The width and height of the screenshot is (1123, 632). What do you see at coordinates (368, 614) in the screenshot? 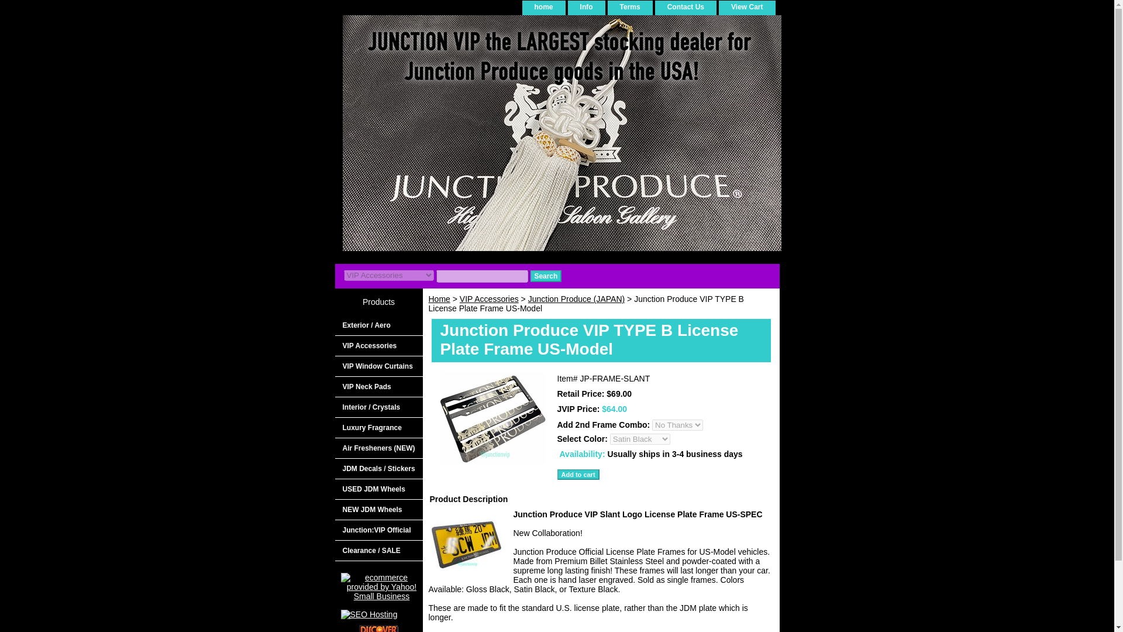
I see `SEO Hosting` at bounding box center [368, 614].